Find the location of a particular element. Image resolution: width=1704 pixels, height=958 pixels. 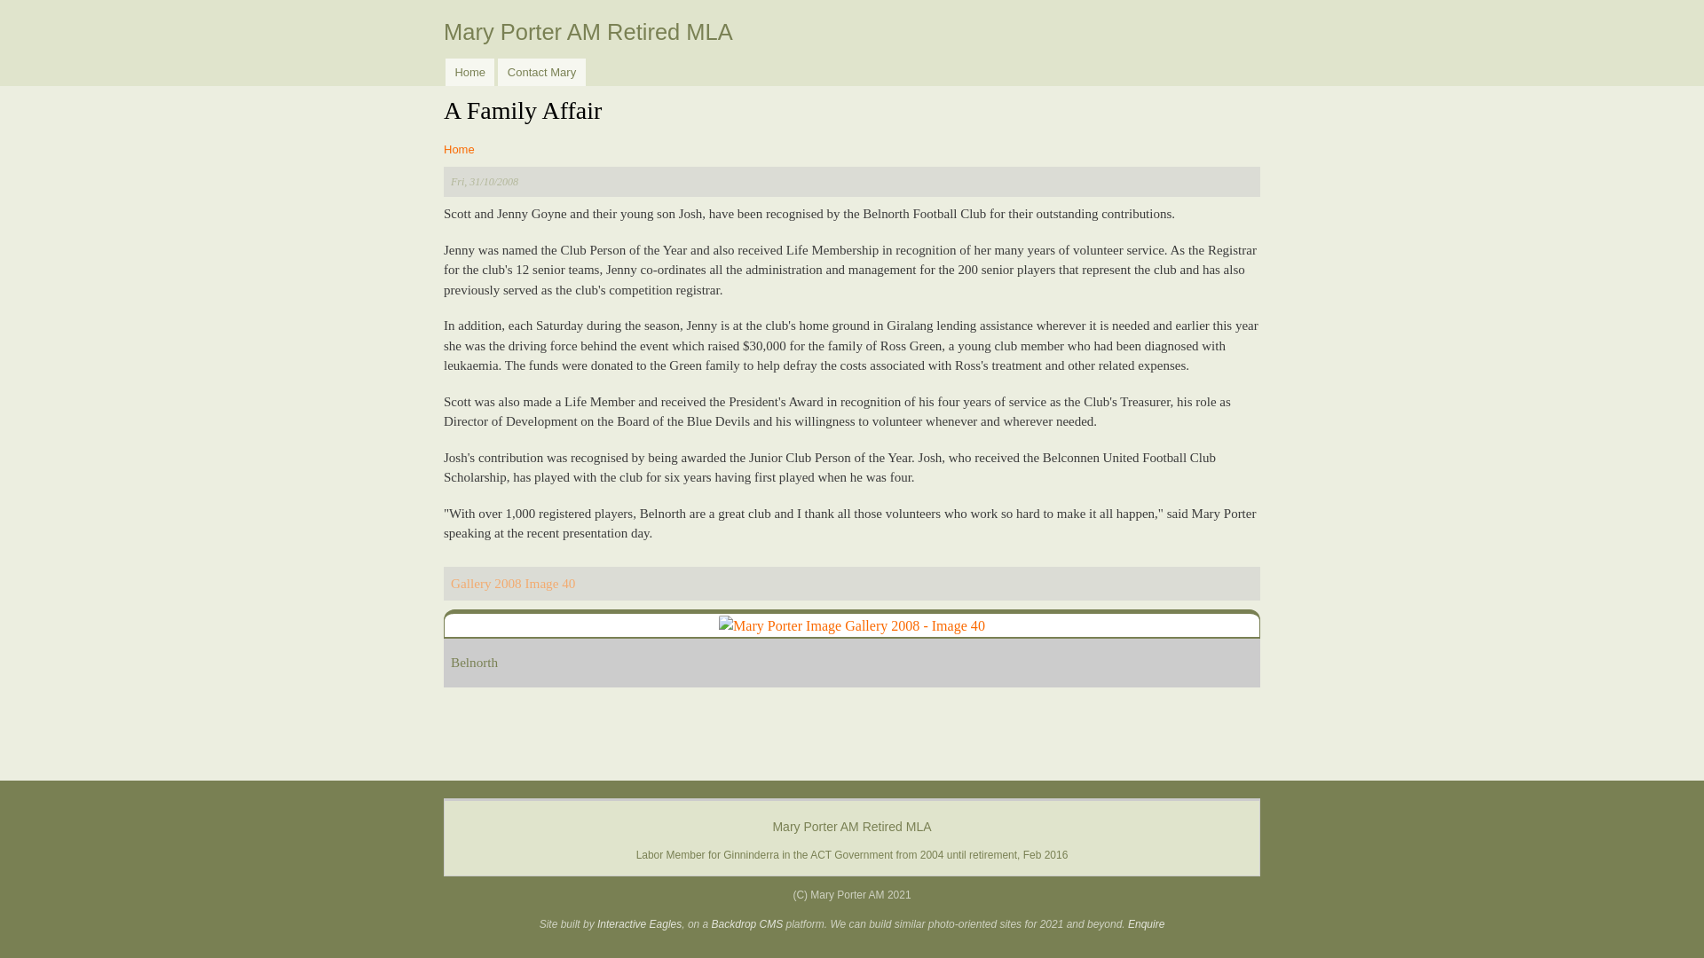

Contact Mary is located at coordinates (540, 72).